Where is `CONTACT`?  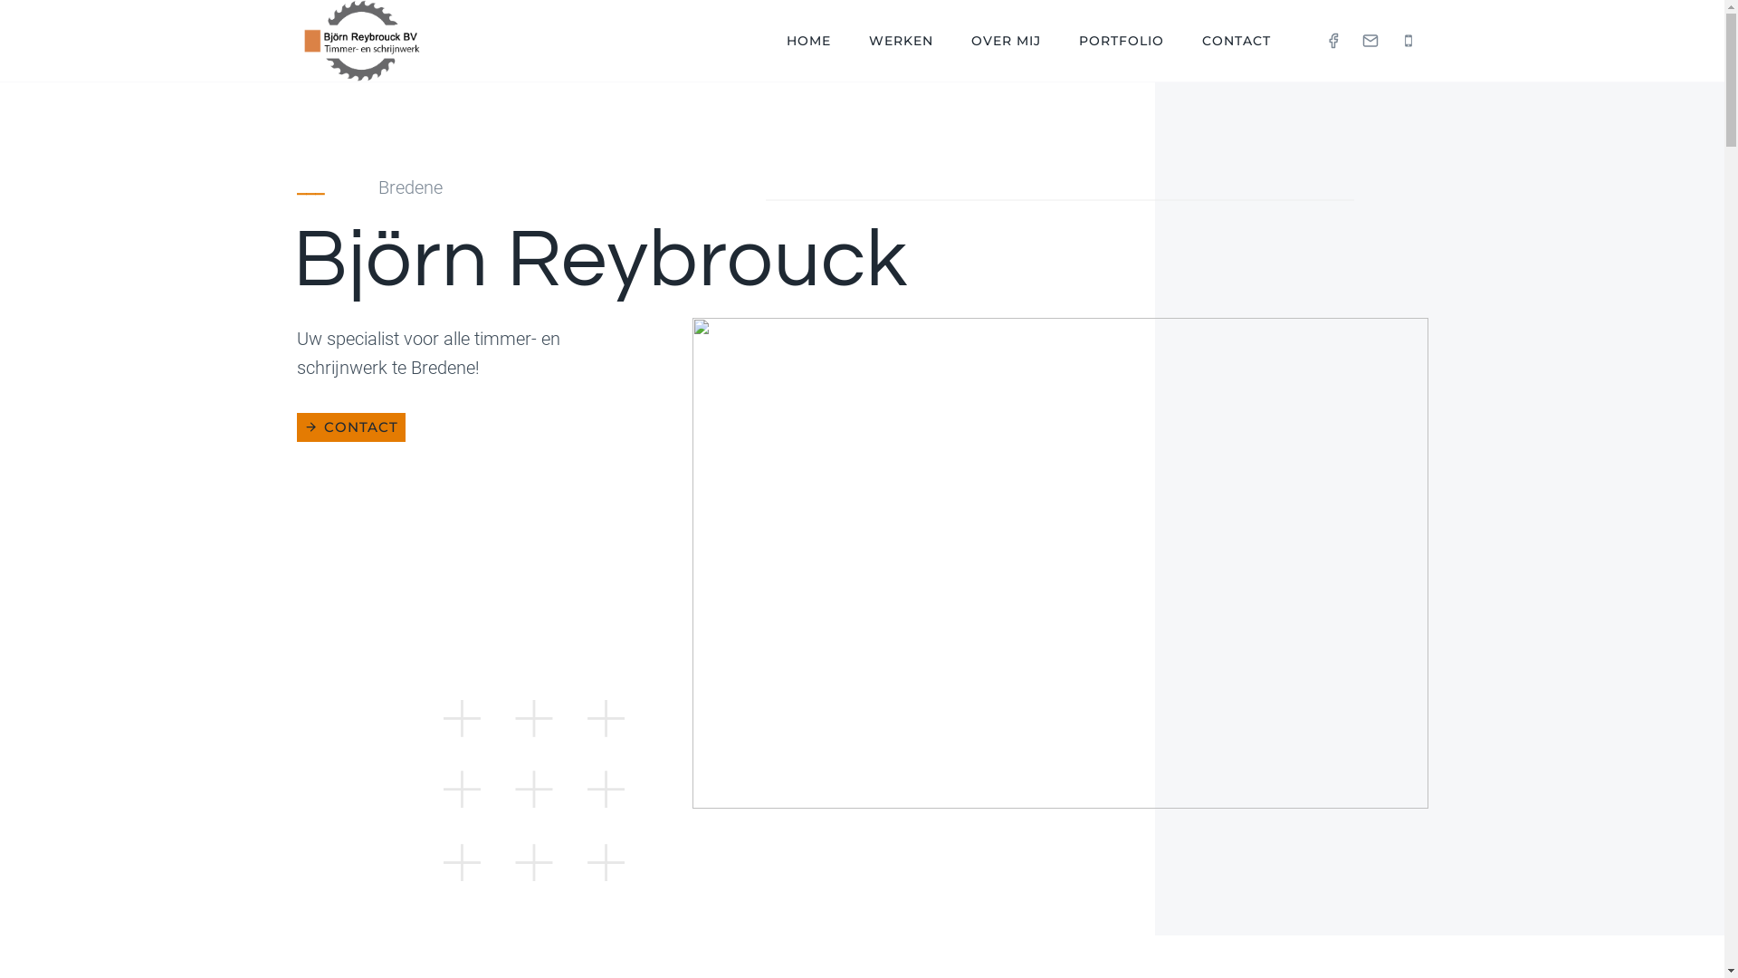
CONTACT is located at coordinates (351, 427).